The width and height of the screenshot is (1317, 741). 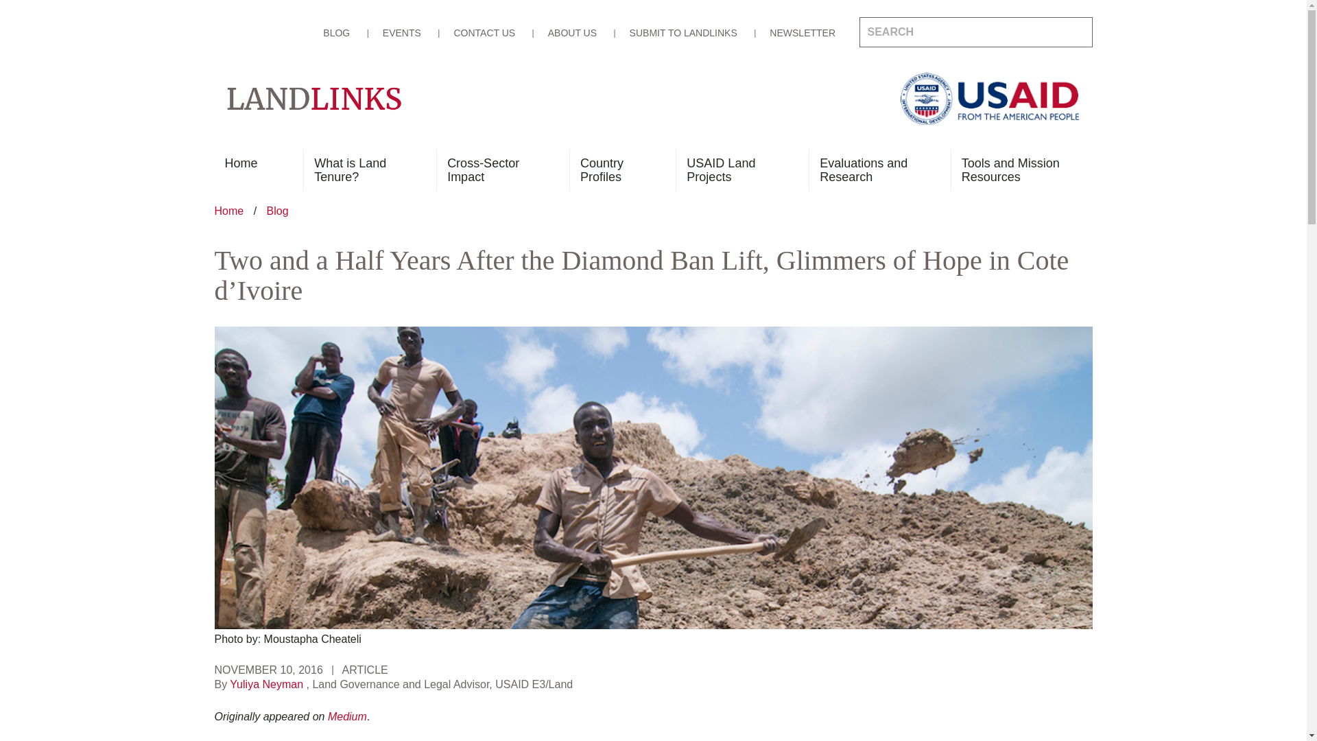 I want to click on BLOG, so click(x=336, y=33).